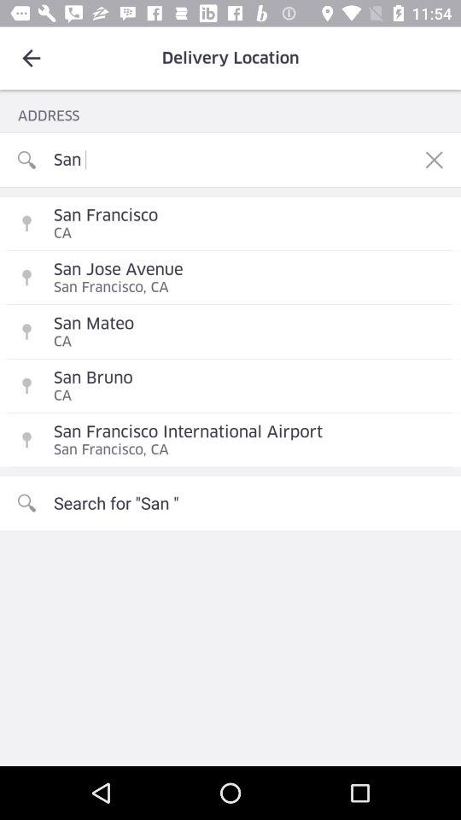 The height and width of the screenshot is (820, 461). What do you see at coordinates (434, 160) in the screenshot?
I see `open the icon next to the san  item` at bounding box center [434, 160].